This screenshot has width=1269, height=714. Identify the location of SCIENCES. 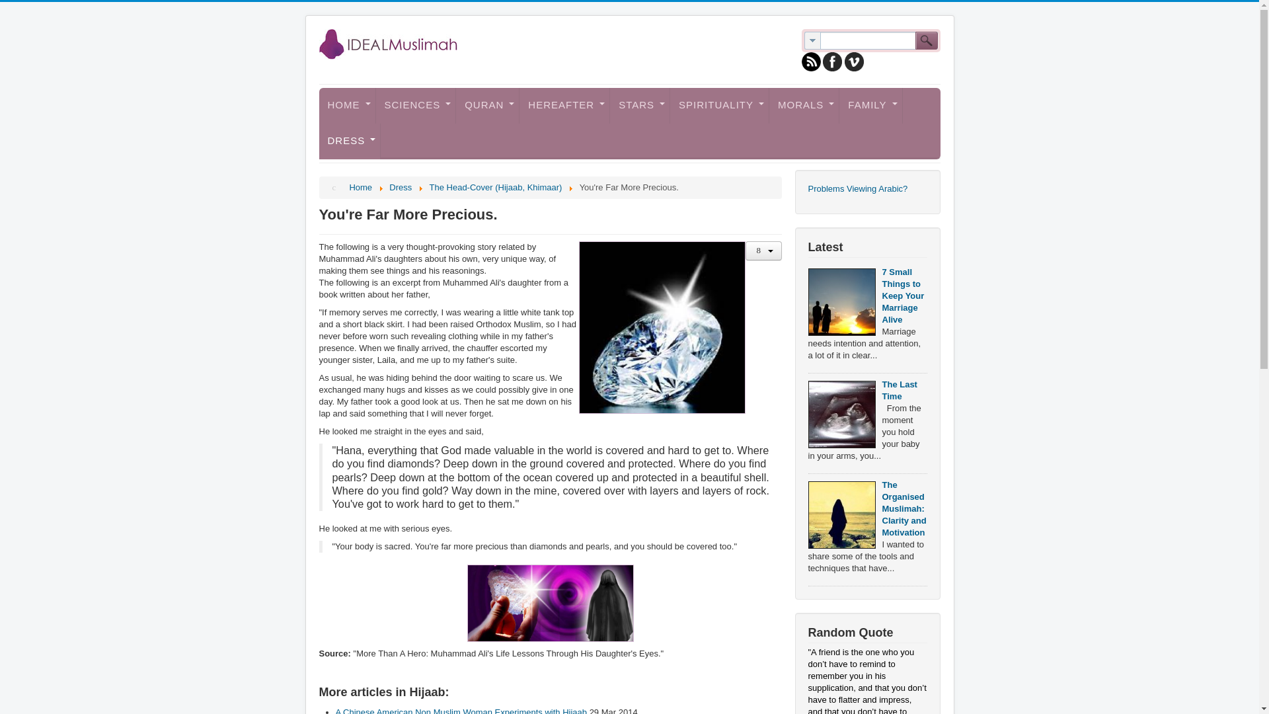
(415, 105).